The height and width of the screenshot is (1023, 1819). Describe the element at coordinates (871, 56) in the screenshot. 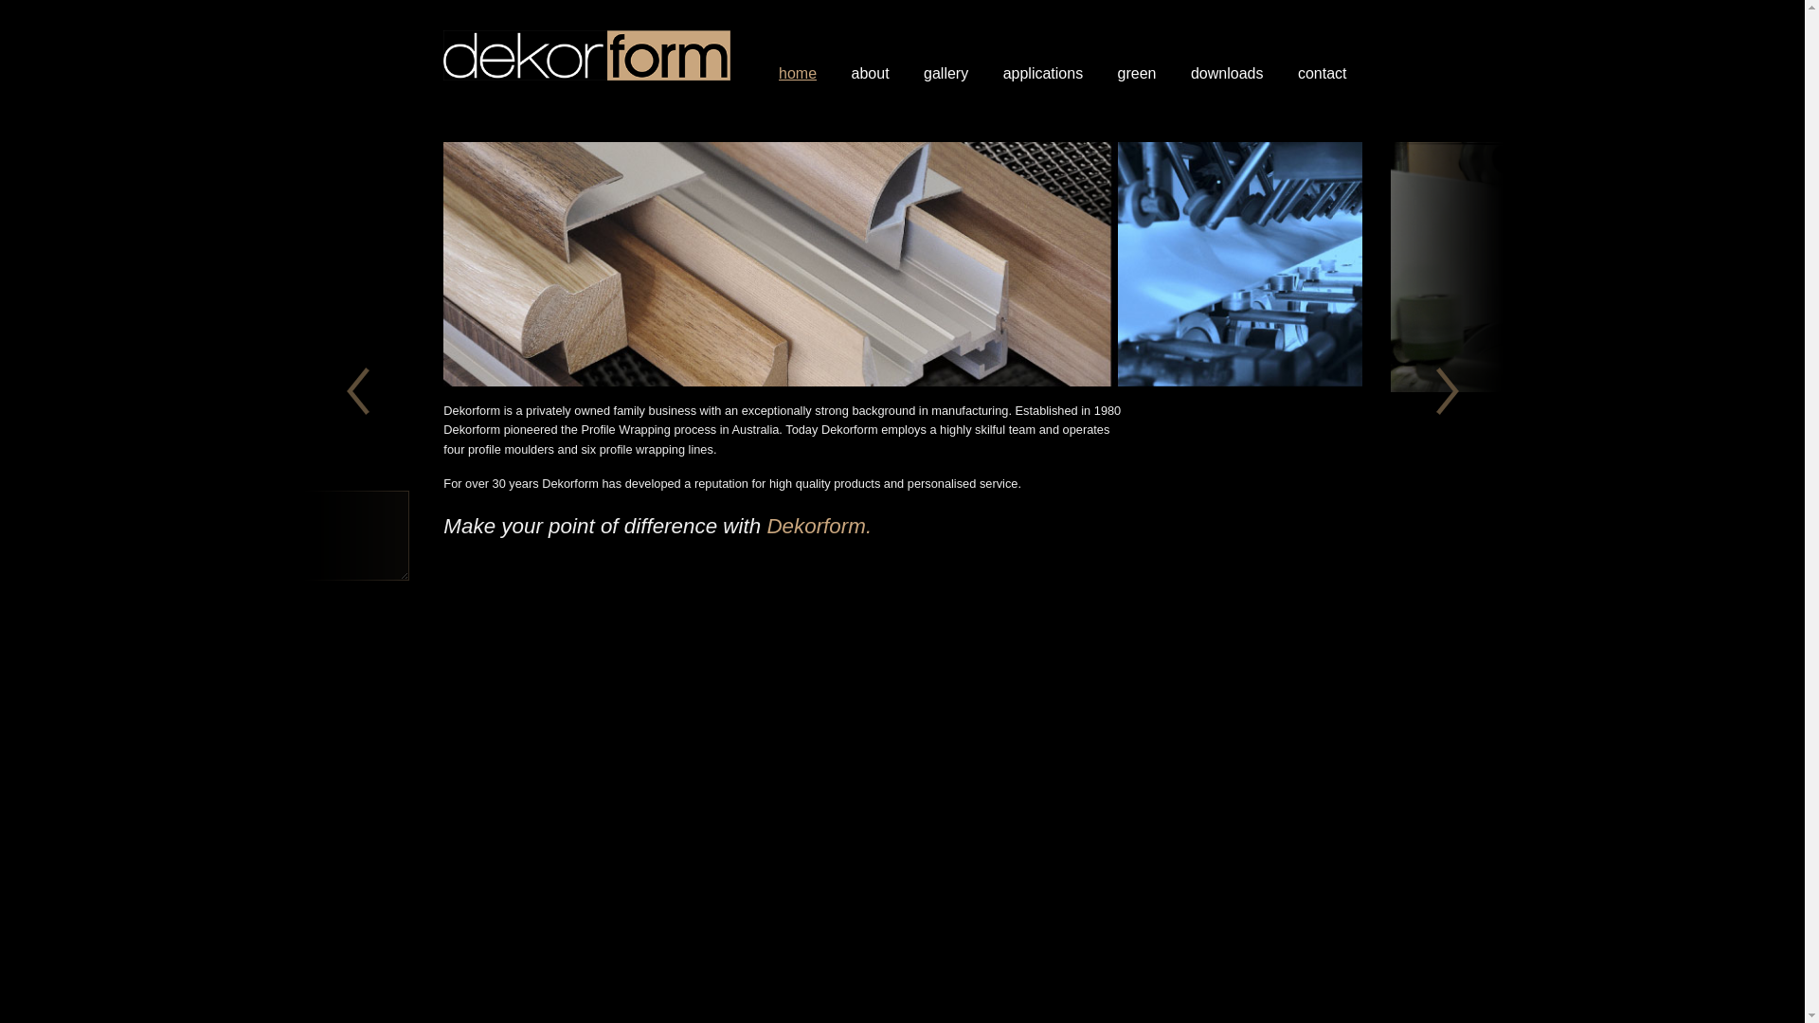

I see `about` at that location.